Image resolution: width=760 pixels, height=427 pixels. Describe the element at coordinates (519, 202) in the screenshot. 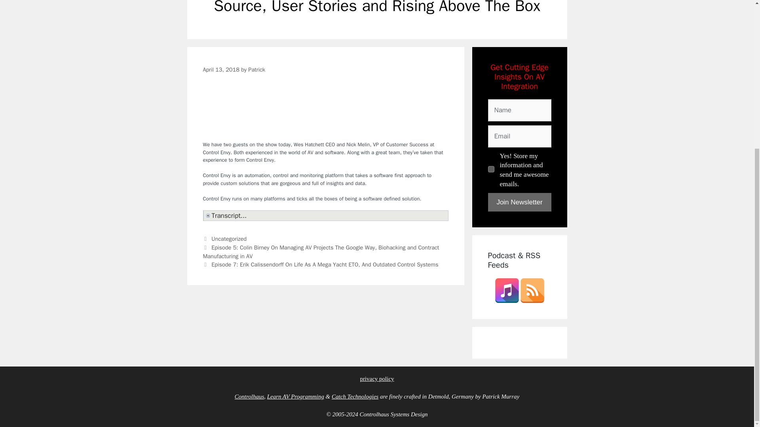

I see `Join Newsletter` at that location.